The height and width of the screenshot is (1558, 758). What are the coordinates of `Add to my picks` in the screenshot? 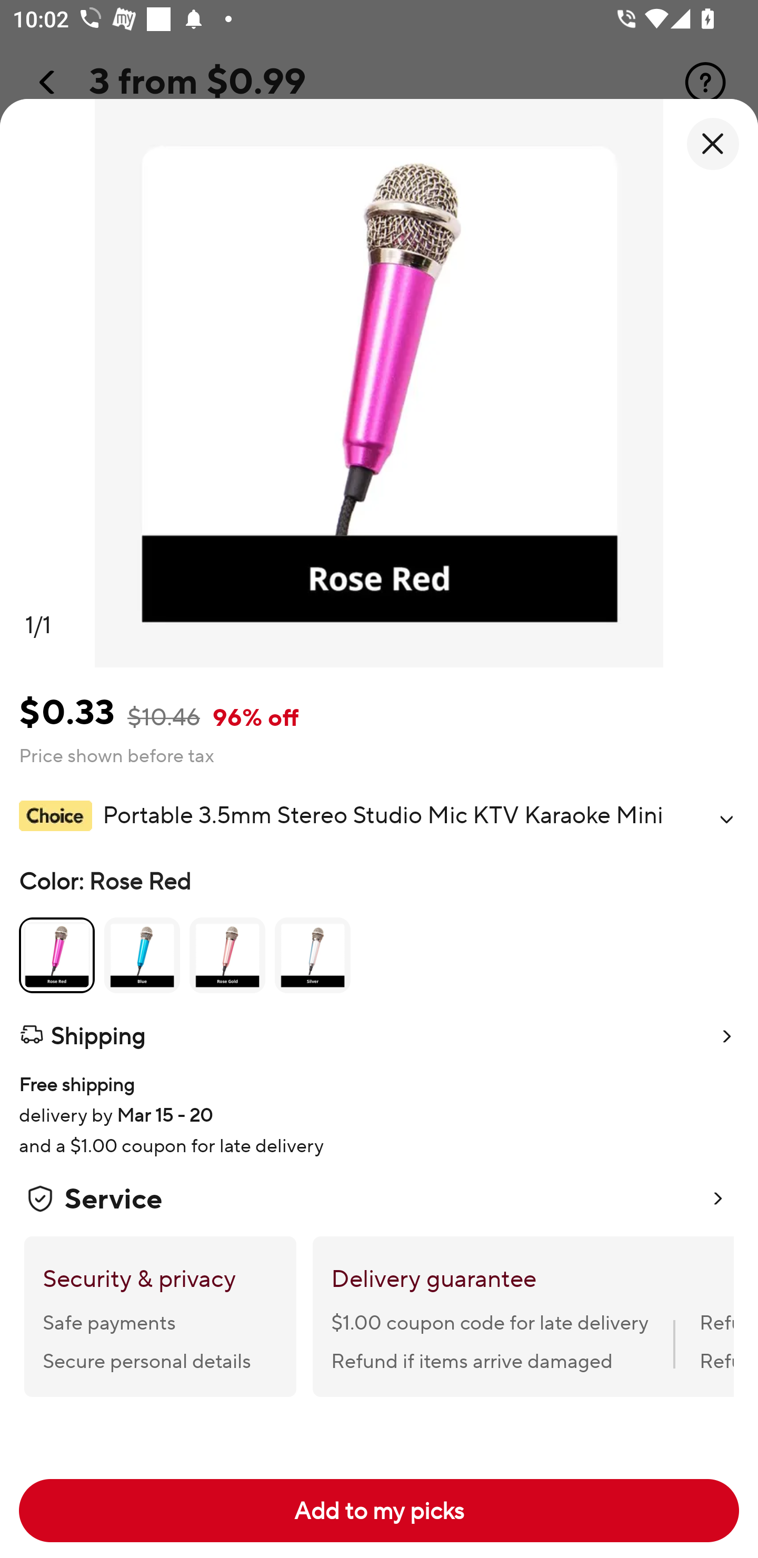 It's located at (379, 1511).